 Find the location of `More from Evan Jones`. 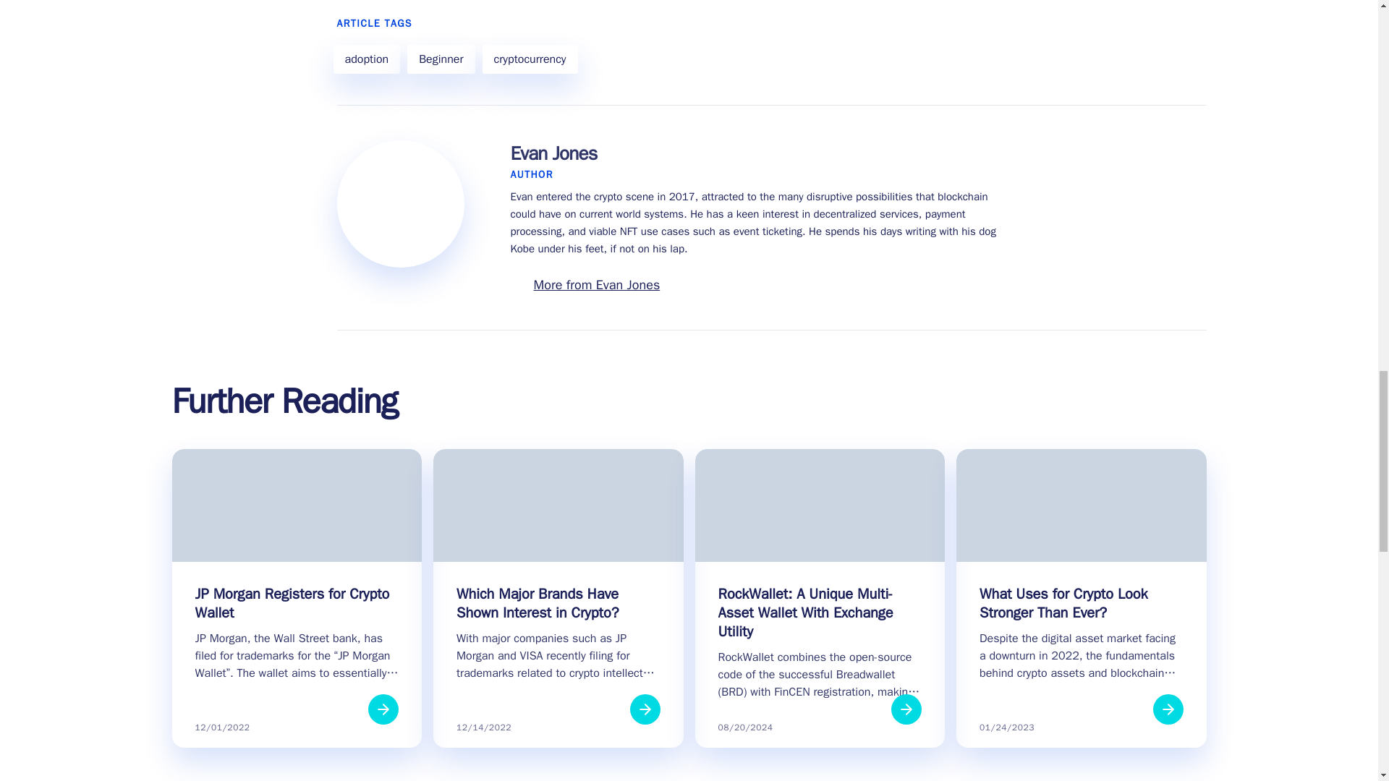

More from Evan Jones is located at coordinates (597, 285).